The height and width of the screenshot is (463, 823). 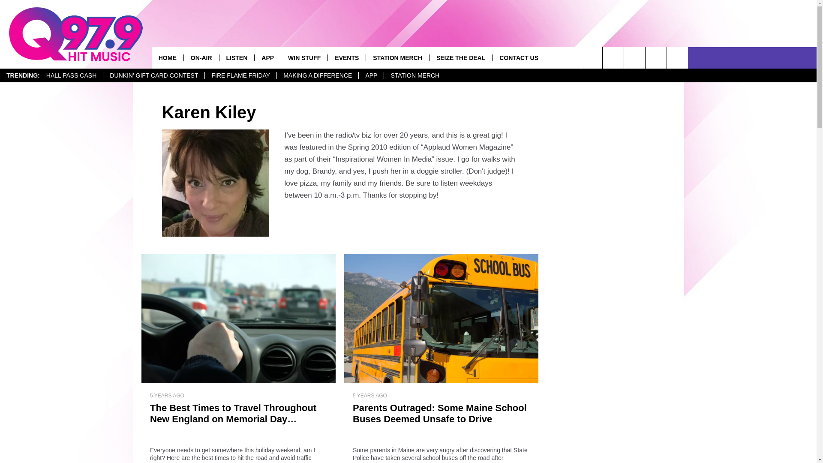 What do you see at coordinates (346, 57) in the screenshot?
I see `EVENTS` at bounding box center [346, 57].